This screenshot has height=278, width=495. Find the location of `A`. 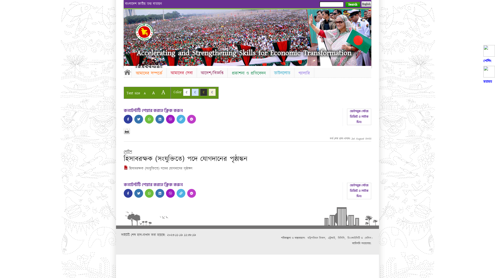

A is located at coordinates (145, 93).